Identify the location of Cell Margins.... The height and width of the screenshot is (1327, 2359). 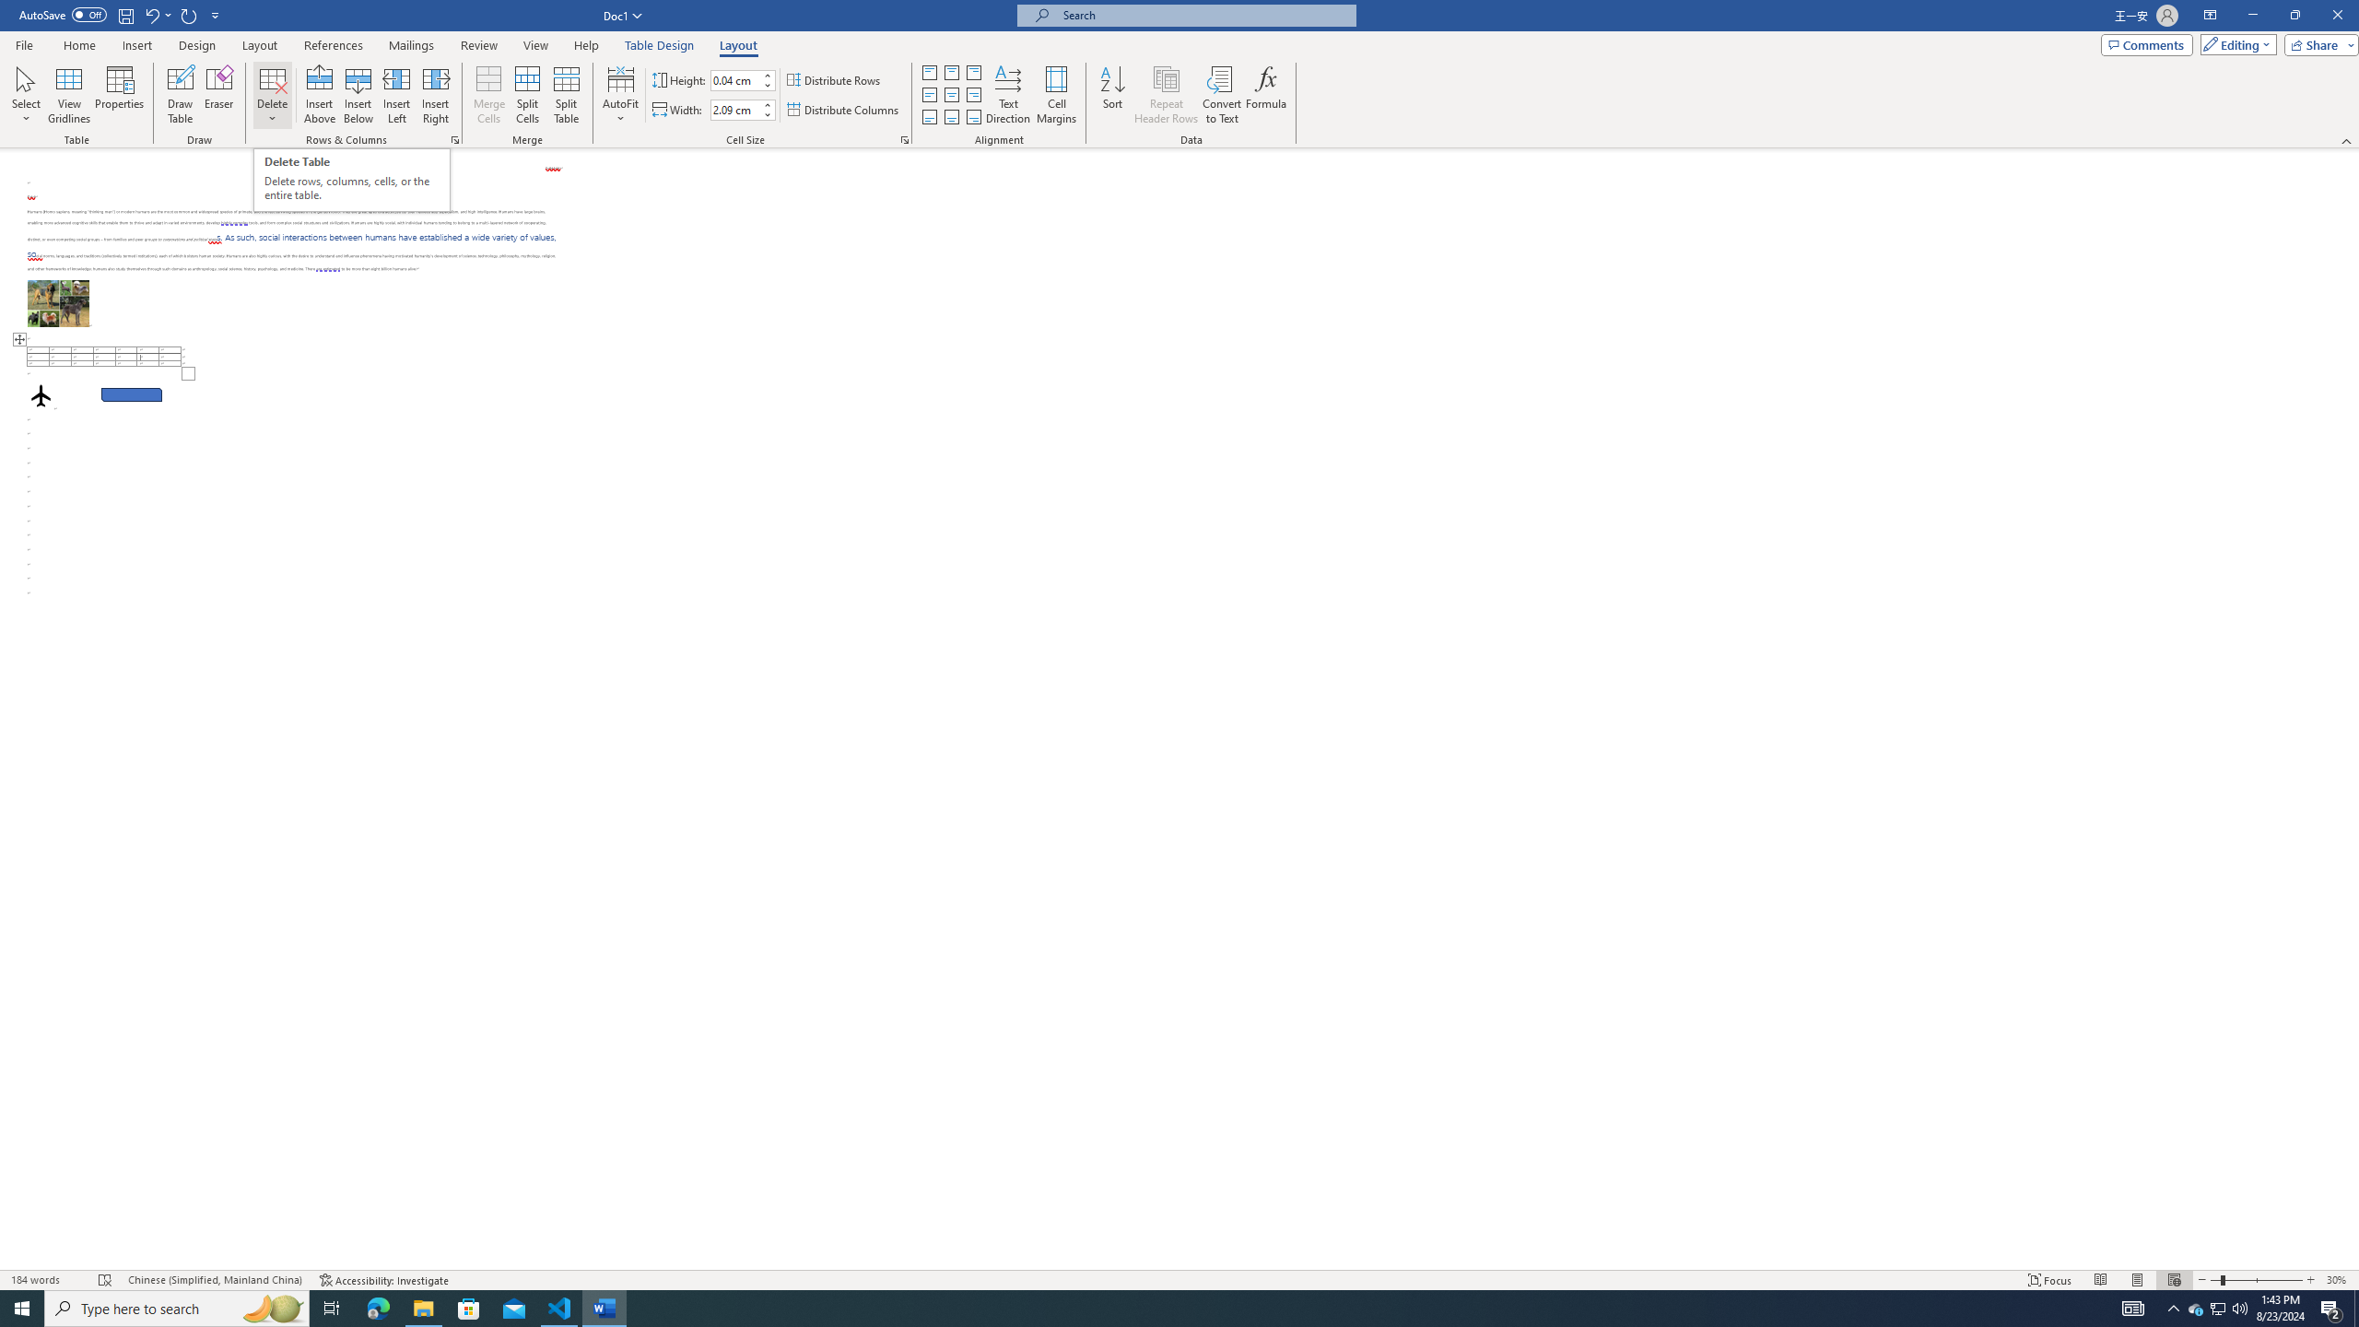
(1056, 95).